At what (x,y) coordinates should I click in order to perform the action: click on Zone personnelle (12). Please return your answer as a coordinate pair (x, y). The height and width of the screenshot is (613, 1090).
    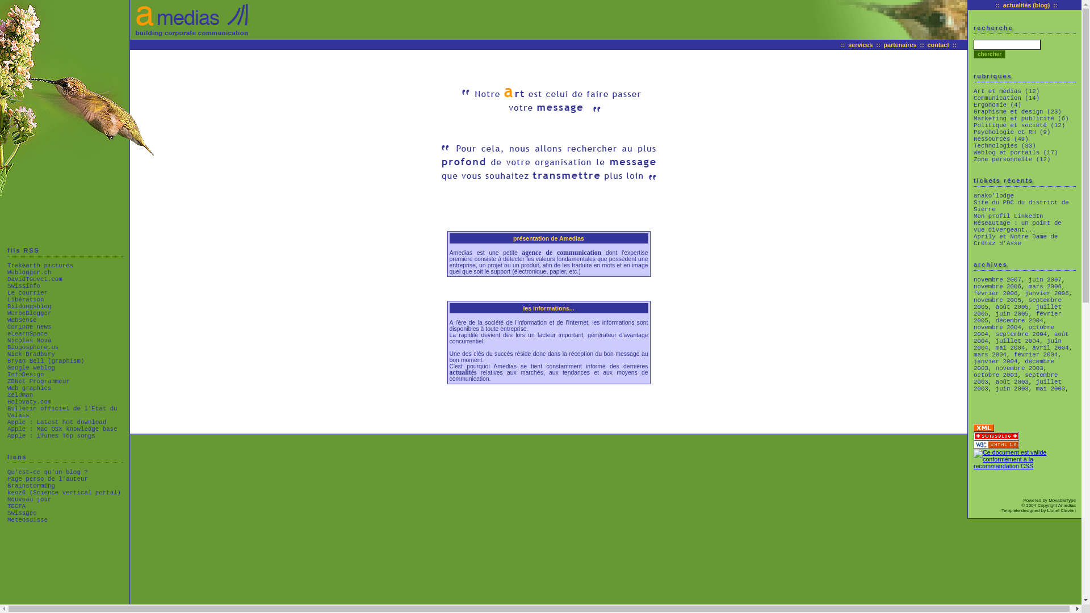
    Looking at the image, I should click on (1012, 159).